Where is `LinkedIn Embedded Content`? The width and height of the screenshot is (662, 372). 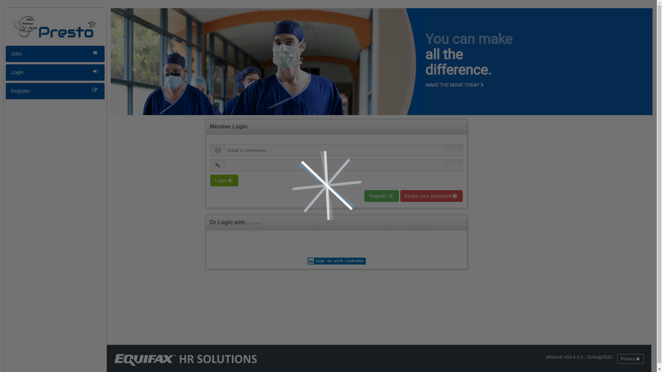
LinkedIn Embedded Content is located at coordinates (337, 261).